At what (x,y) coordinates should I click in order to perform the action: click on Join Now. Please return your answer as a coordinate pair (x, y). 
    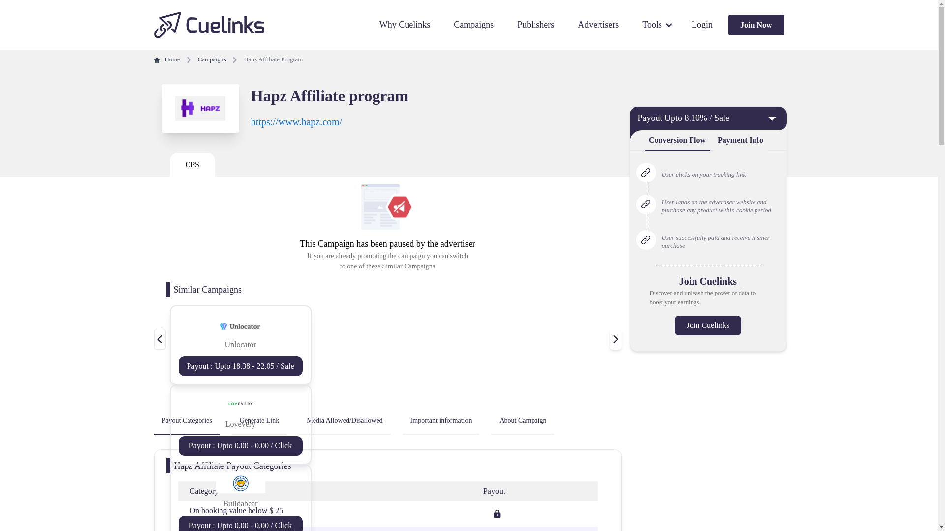
    Looking at the image, I should click on (756, 25).